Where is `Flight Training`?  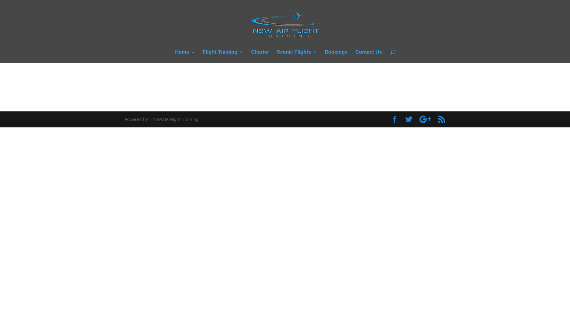
Flight Training is located at coordinates (223, 57).